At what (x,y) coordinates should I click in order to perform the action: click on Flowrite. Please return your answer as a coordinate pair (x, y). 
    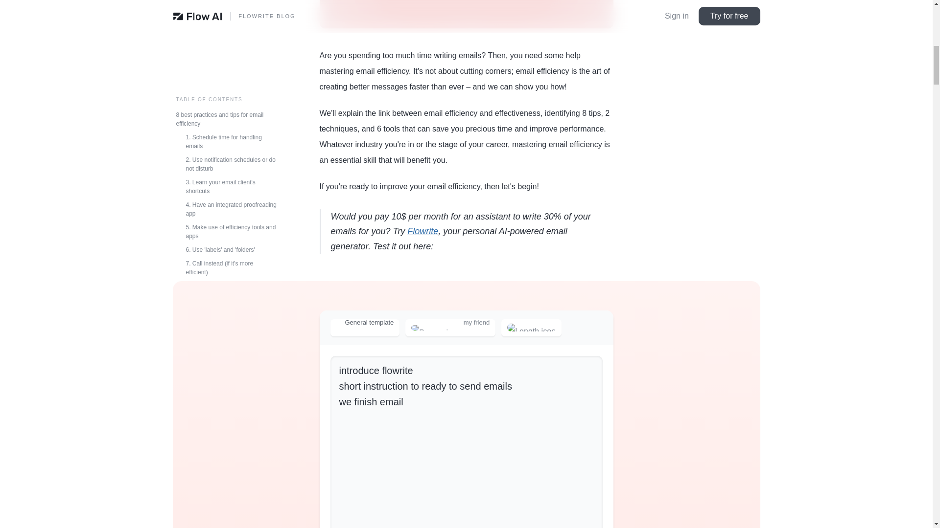
    Looking at the image, I should click on (422, 231).